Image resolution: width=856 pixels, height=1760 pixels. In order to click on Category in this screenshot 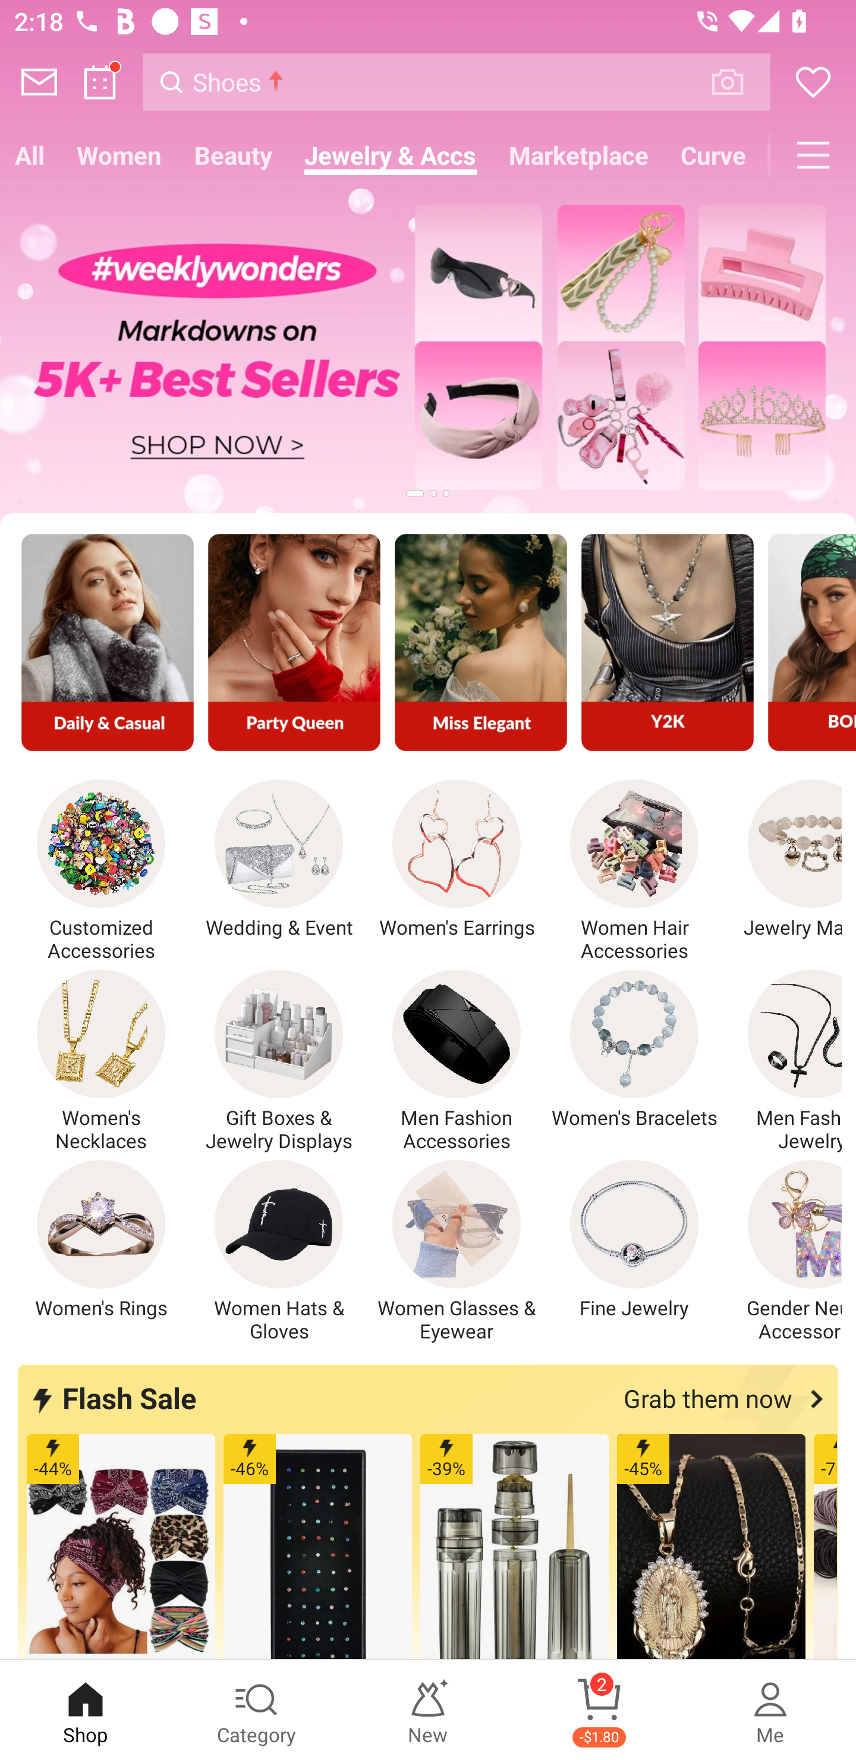, I will do `click(257, 1710)`.